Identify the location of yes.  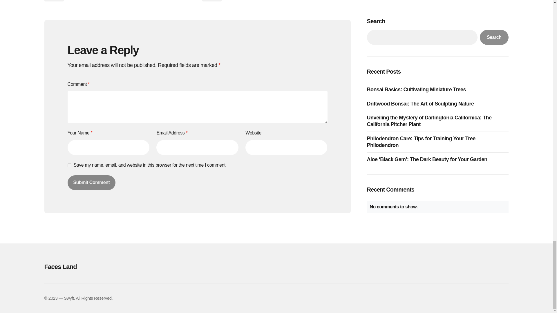
(69, 165).